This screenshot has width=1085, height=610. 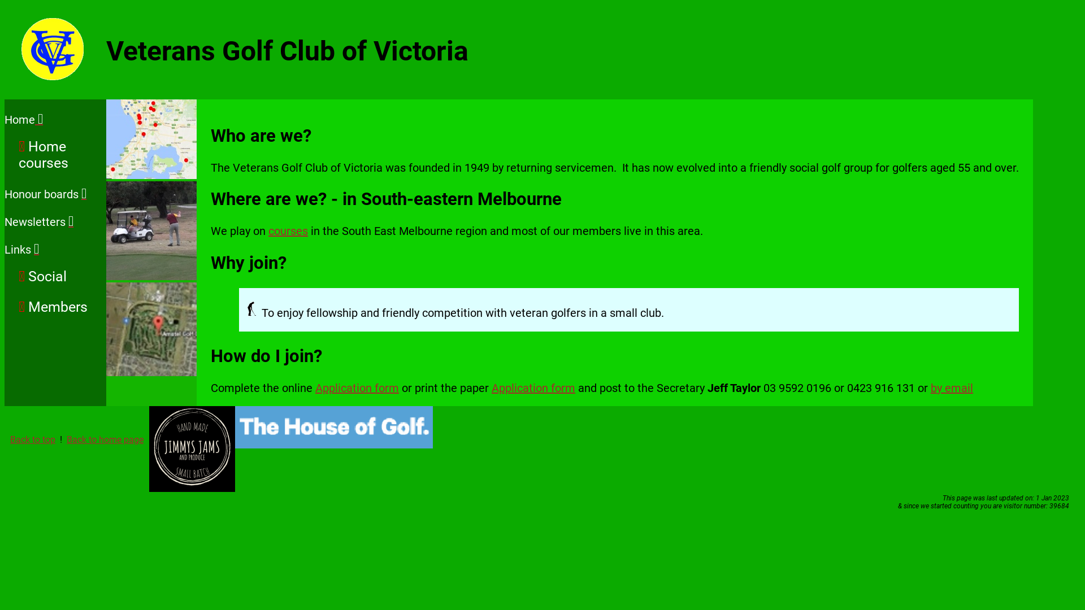 What do you see at coordinates (33, 439) in the screenshot?
I see `Back to top` at bounding box center [33, 439].